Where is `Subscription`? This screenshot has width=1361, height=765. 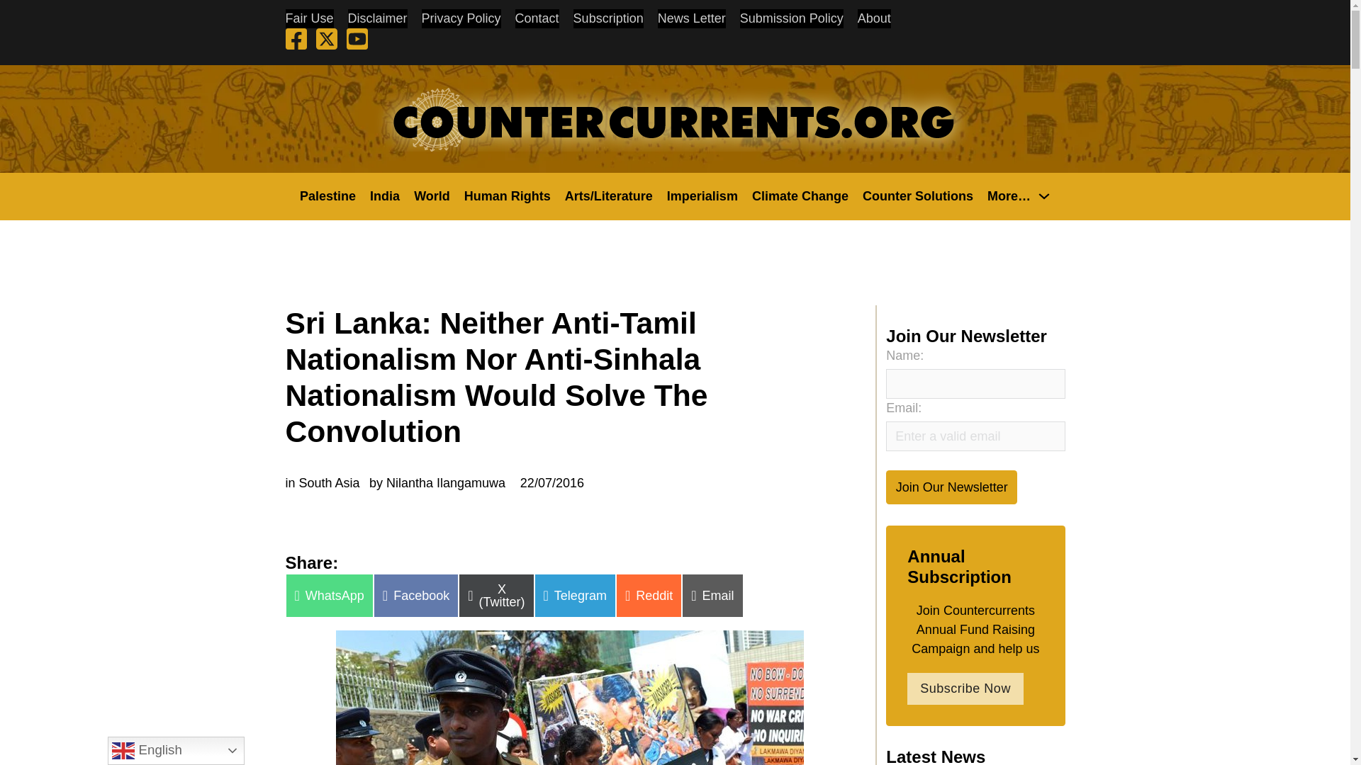
Subscription is located at coordinates (608, 18).